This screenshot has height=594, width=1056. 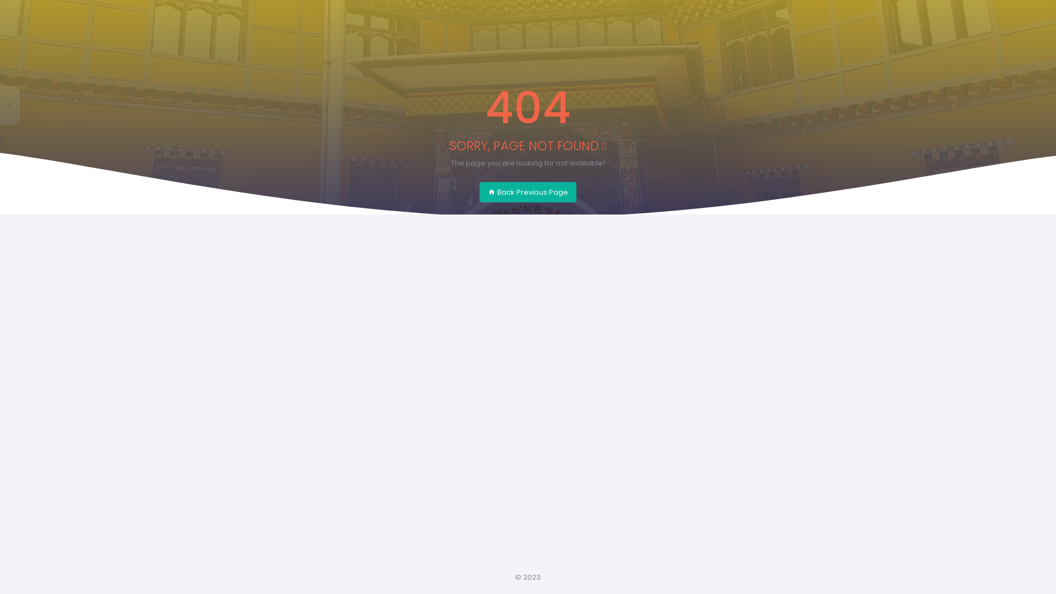 What do you see at coordinates (528, 193) in the screenshot?
I see `Back Previous Page` at bounding box center [528, 193].